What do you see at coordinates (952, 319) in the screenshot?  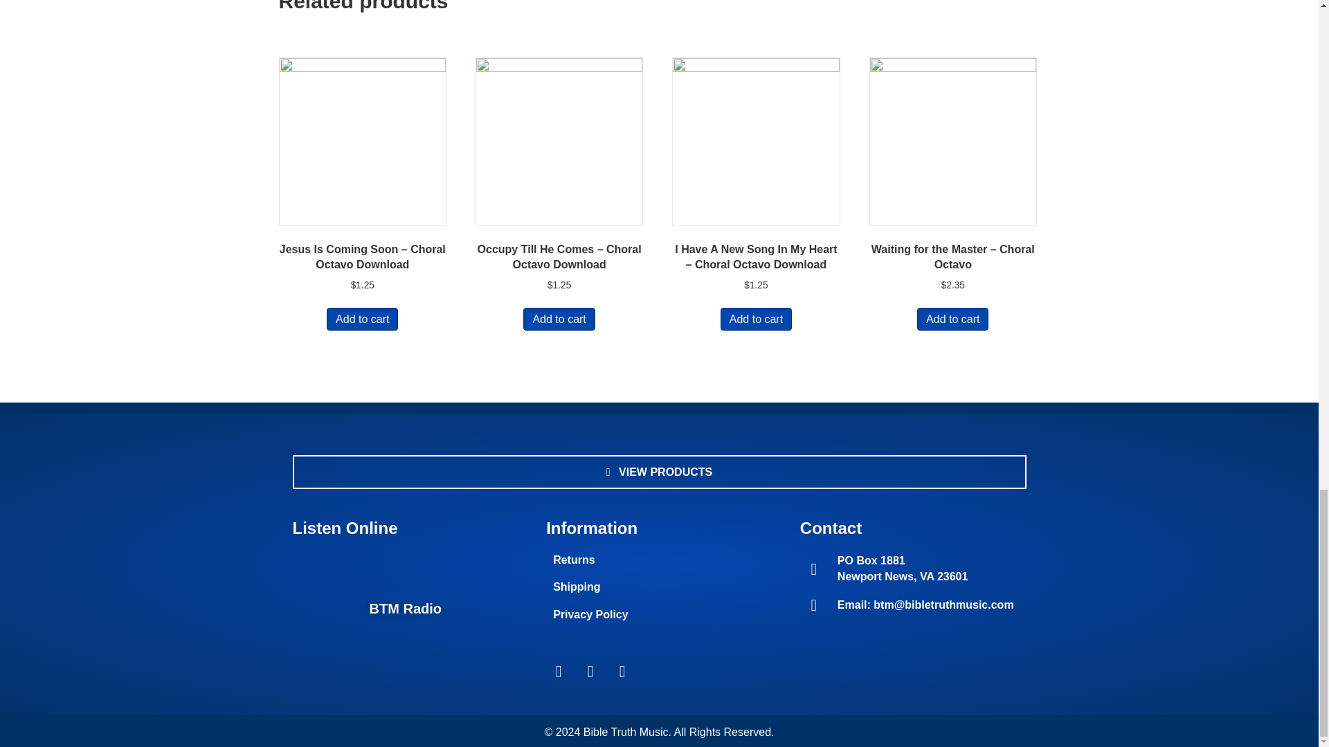 I see `Add to cart` at bounding box center [952, 319].